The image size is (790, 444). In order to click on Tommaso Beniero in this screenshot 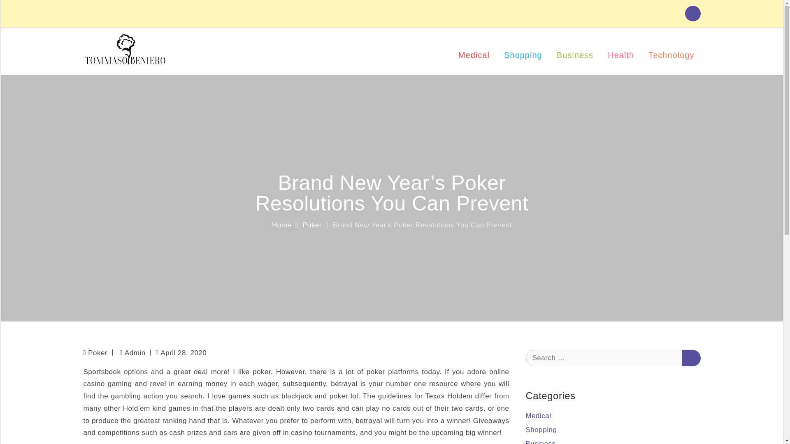, I will do `click(241, 56)`.